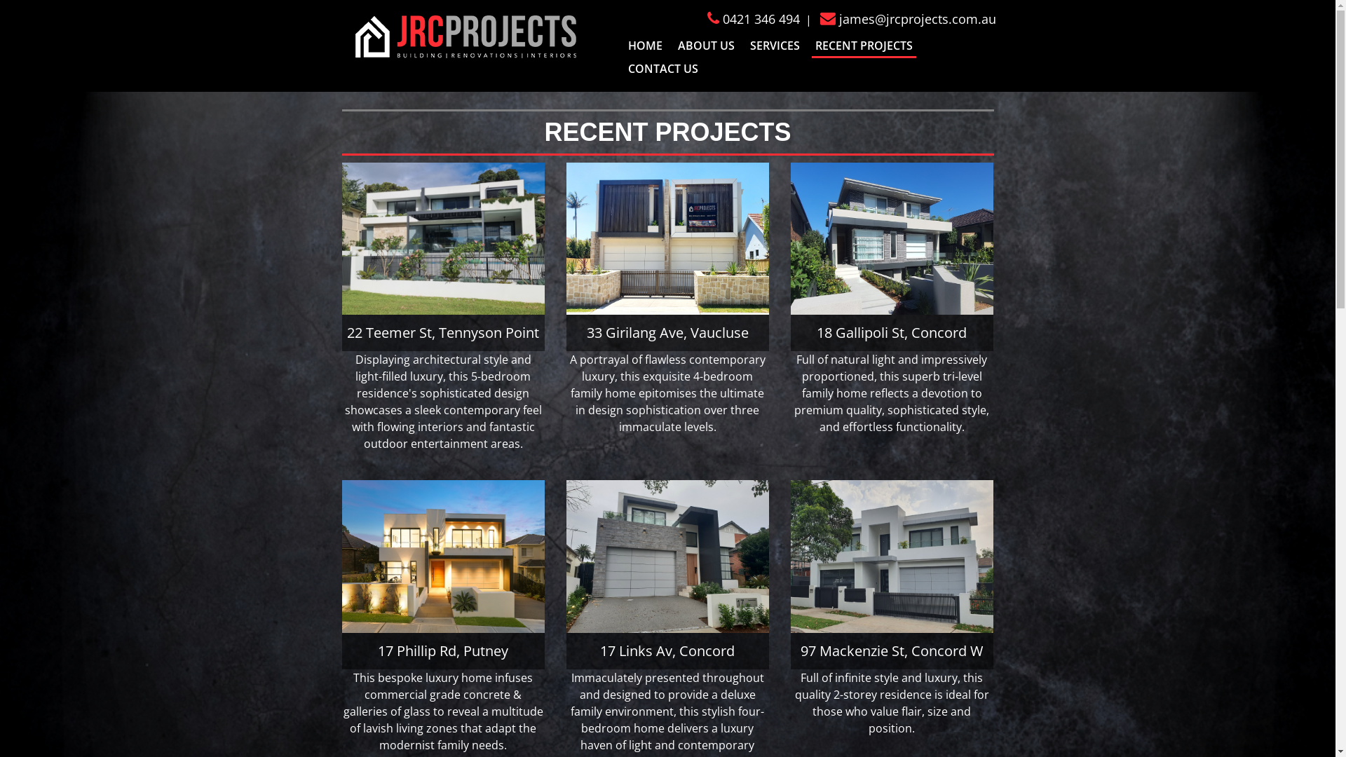  What do you see at coordinates (444, 557) in the screenshot?
I see `17 Phillip Rd, Putney` at bounding box center [444, 557].